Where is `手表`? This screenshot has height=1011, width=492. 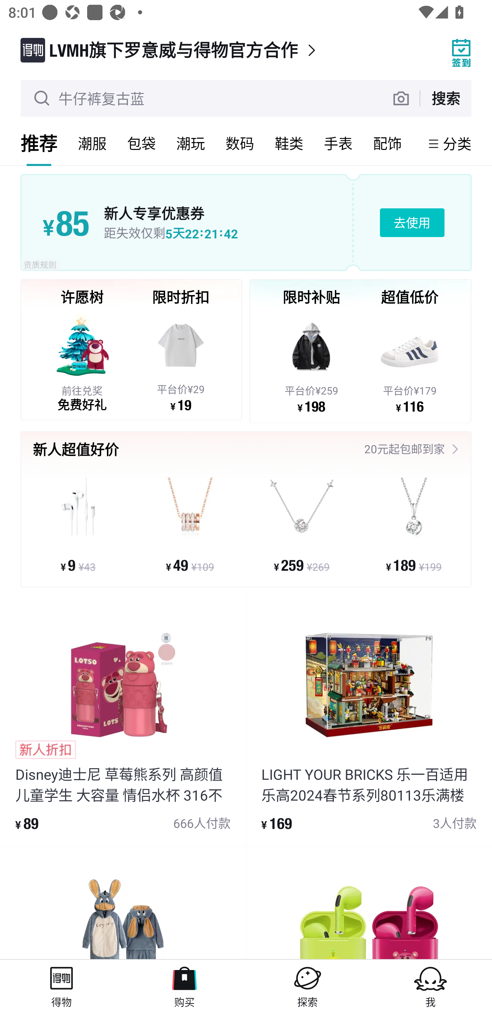 手表 is located at coordinates (338, 143).